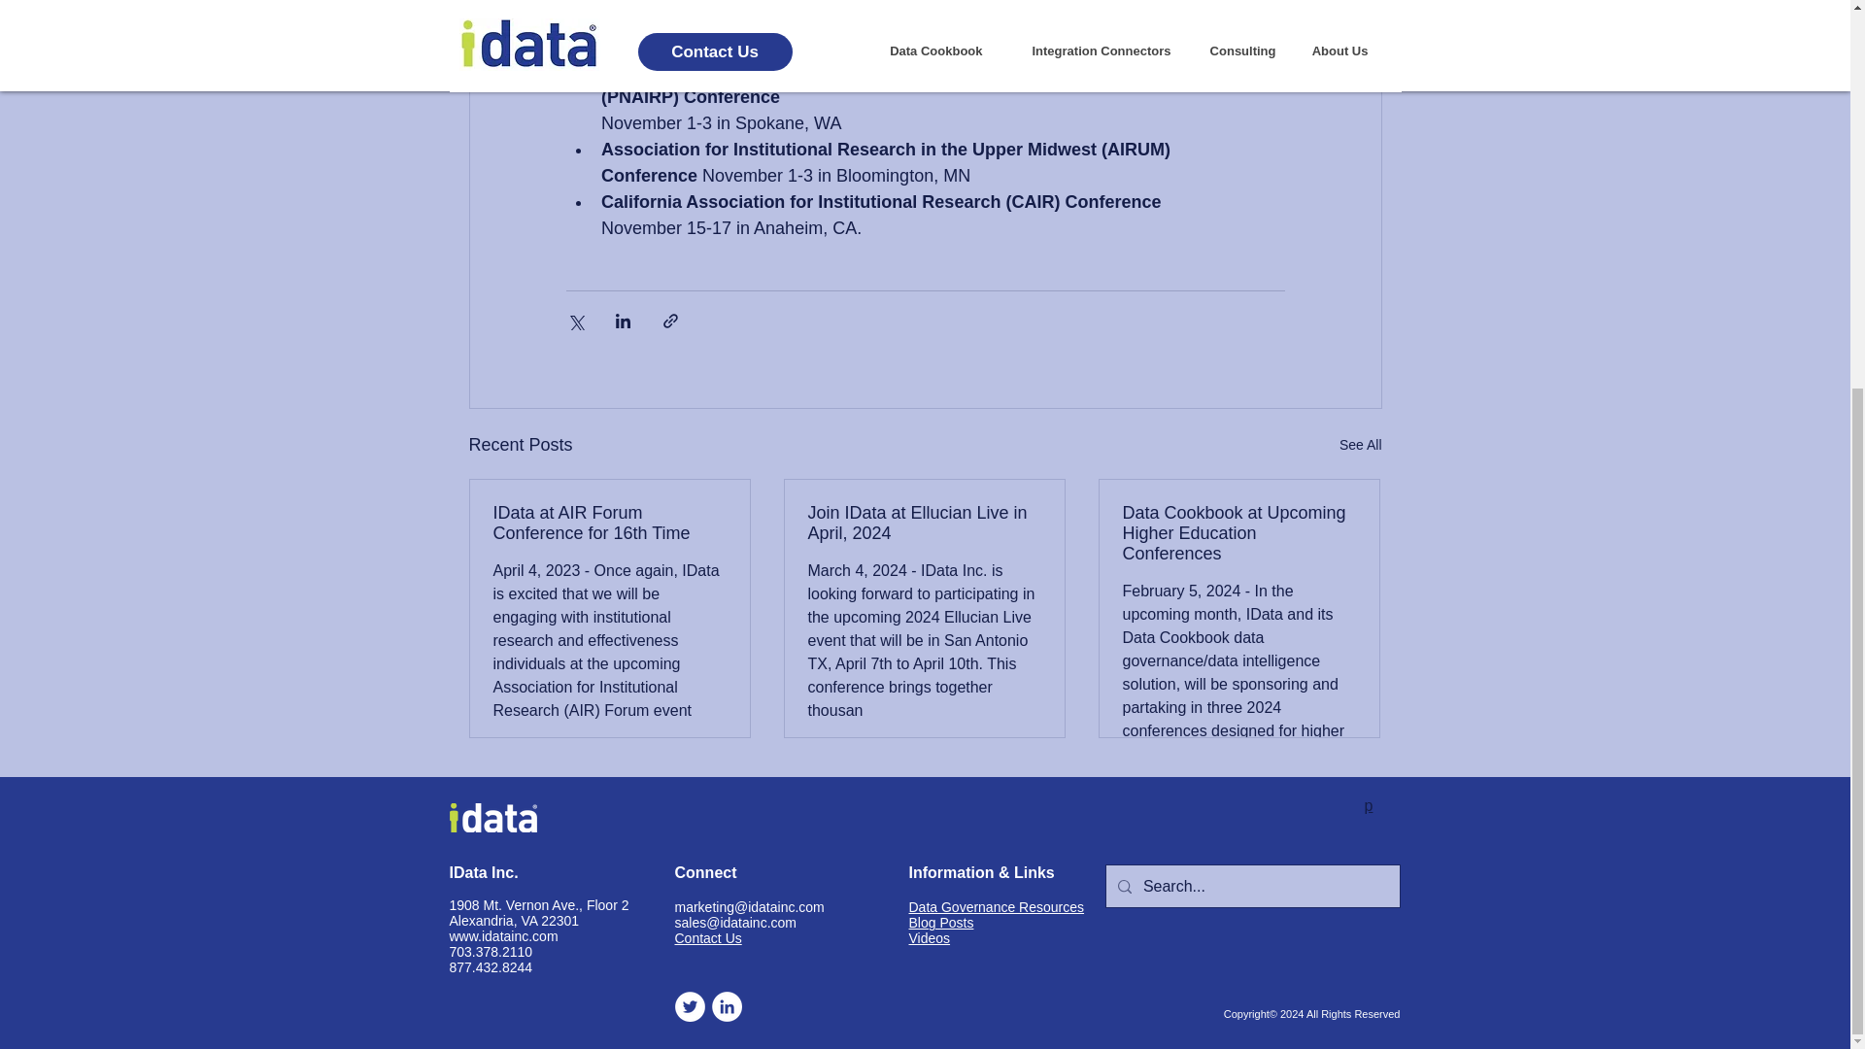 Image resolution: width=1865 pixels, height=1049 pixels. Describe the element at coordinates (941, 922) in the screenshot. I see `Blog Posts` at that location.